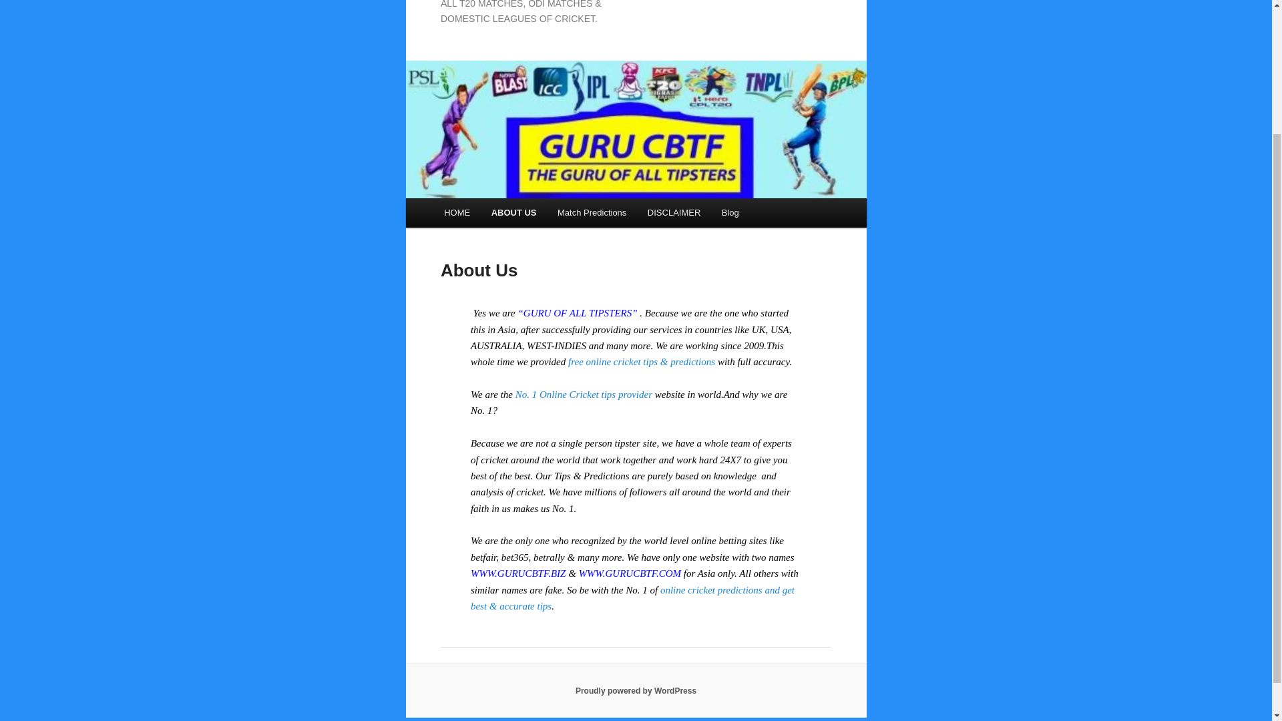  What do you see at coordinates (636, 691) in the screenshot?
I see `Semantic Personal Publishing Platform` at bounding box center [636, 691].